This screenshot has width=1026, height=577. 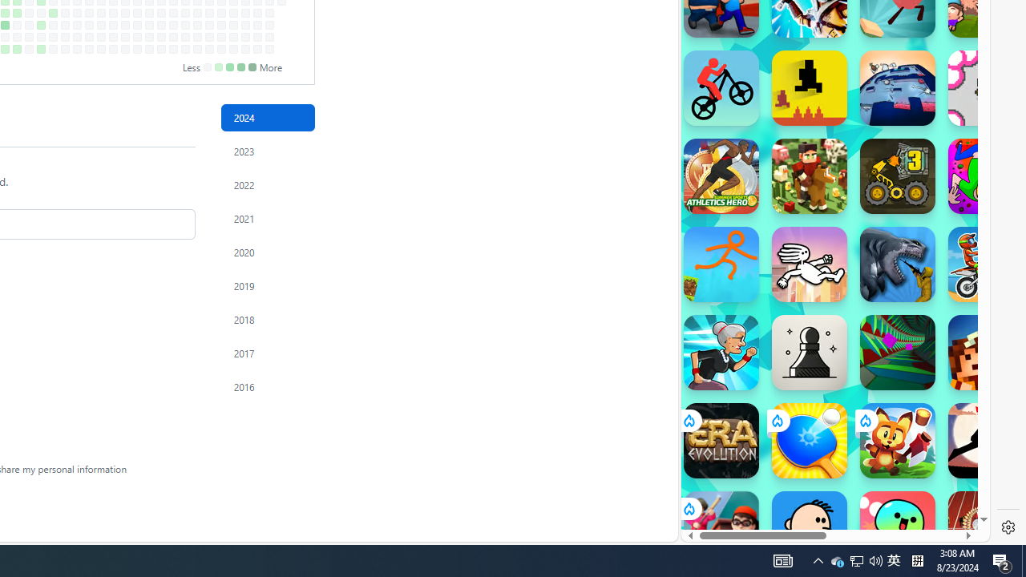 What do you see at coordinates (268, 252) in the screenshot?
I see `2020` at bounding box center [268, 252].